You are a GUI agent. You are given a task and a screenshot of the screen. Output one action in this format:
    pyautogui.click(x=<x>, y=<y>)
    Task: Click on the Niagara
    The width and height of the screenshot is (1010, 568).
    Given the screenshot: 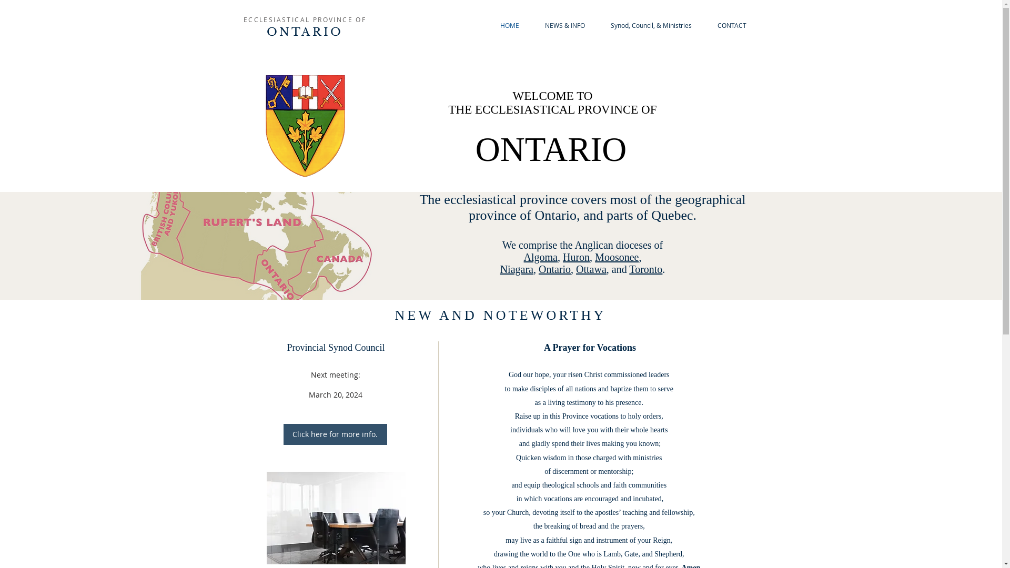 What is the action you would take?
    pyautogui.click(x=517, y=269)
    